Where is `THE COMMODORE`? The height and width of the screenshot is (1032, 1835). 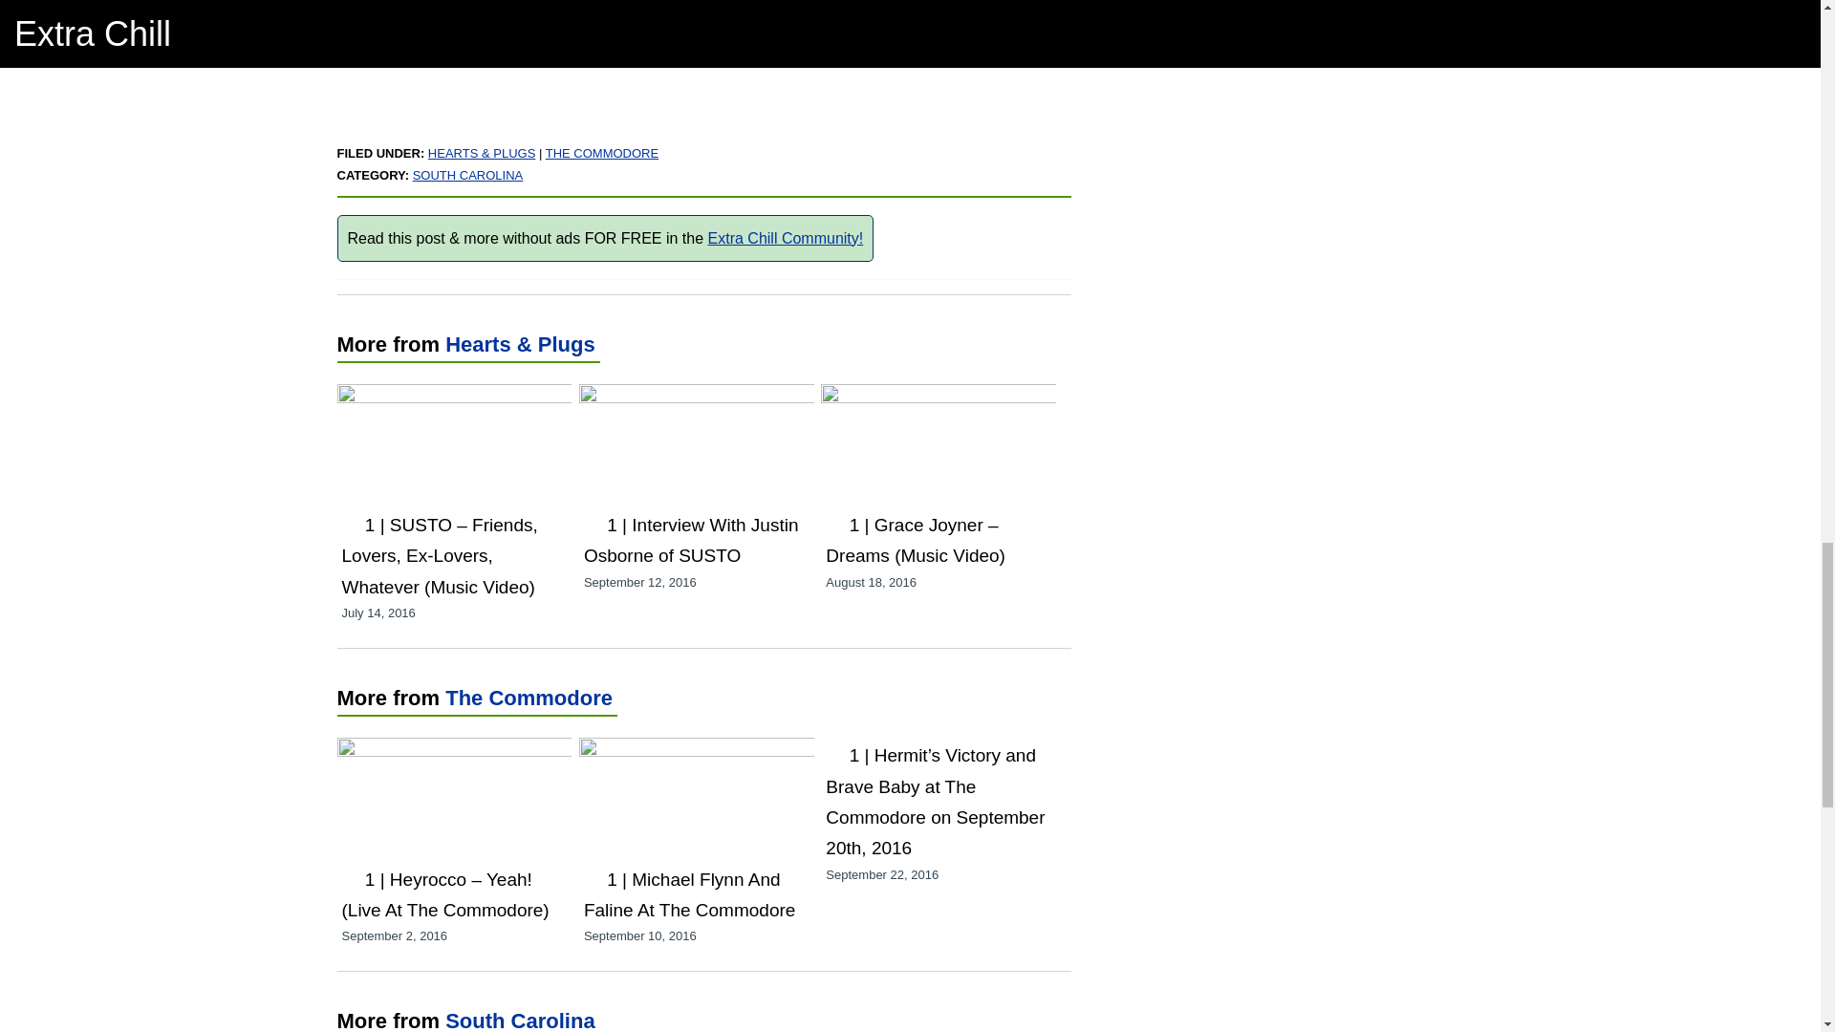
THE COMMODORE is located at coordinates (602, 153).